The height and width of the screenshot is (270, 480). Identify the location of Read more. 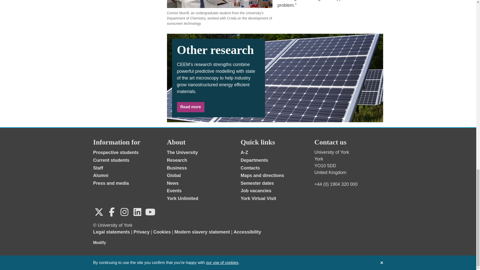
(190, 107).